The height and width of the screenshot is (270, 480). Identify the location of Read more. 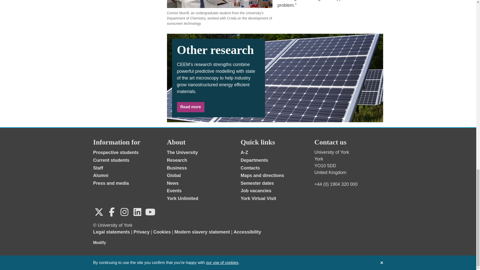
(190, 107).